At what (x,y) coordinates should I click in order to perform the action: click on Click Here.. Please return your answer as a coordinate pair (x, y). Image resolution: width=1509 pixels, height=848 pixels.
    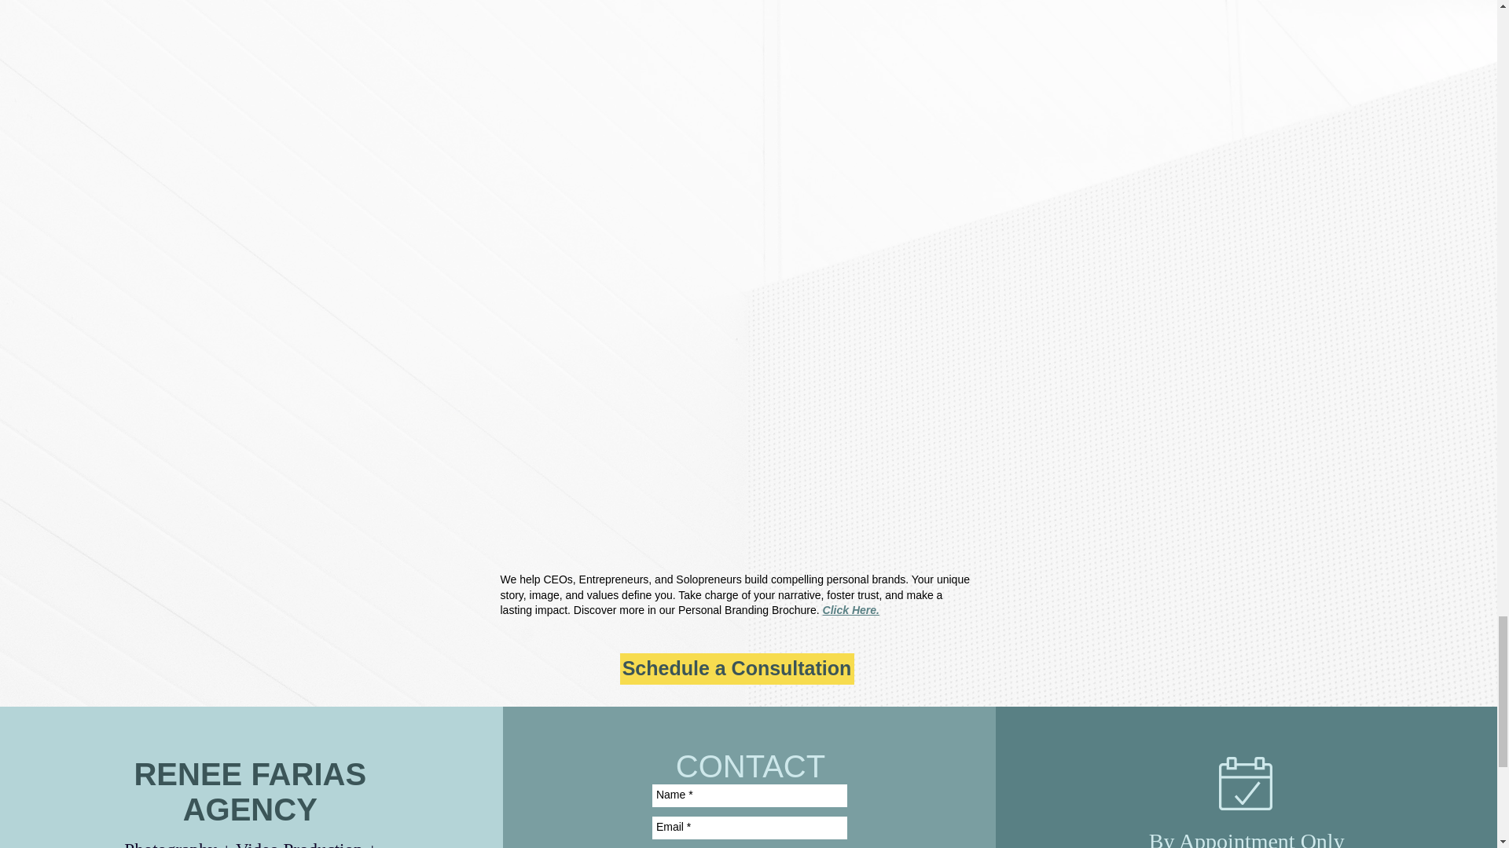
    Looking at the image, I should click on (850, 609).